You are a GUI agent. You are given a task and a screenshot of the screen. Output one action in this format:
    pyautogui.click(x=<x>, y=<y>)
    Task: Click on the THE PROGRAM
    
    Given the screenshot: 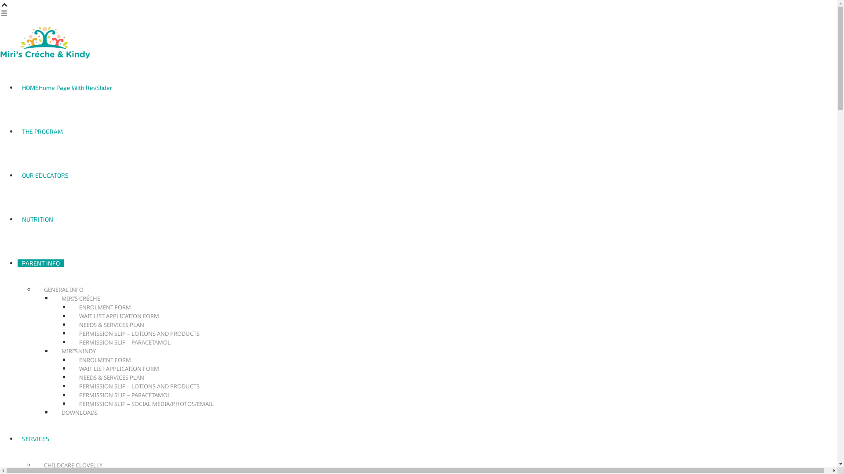 What is the action you would take?
    pyautogui.click(x=42, y=132)
    